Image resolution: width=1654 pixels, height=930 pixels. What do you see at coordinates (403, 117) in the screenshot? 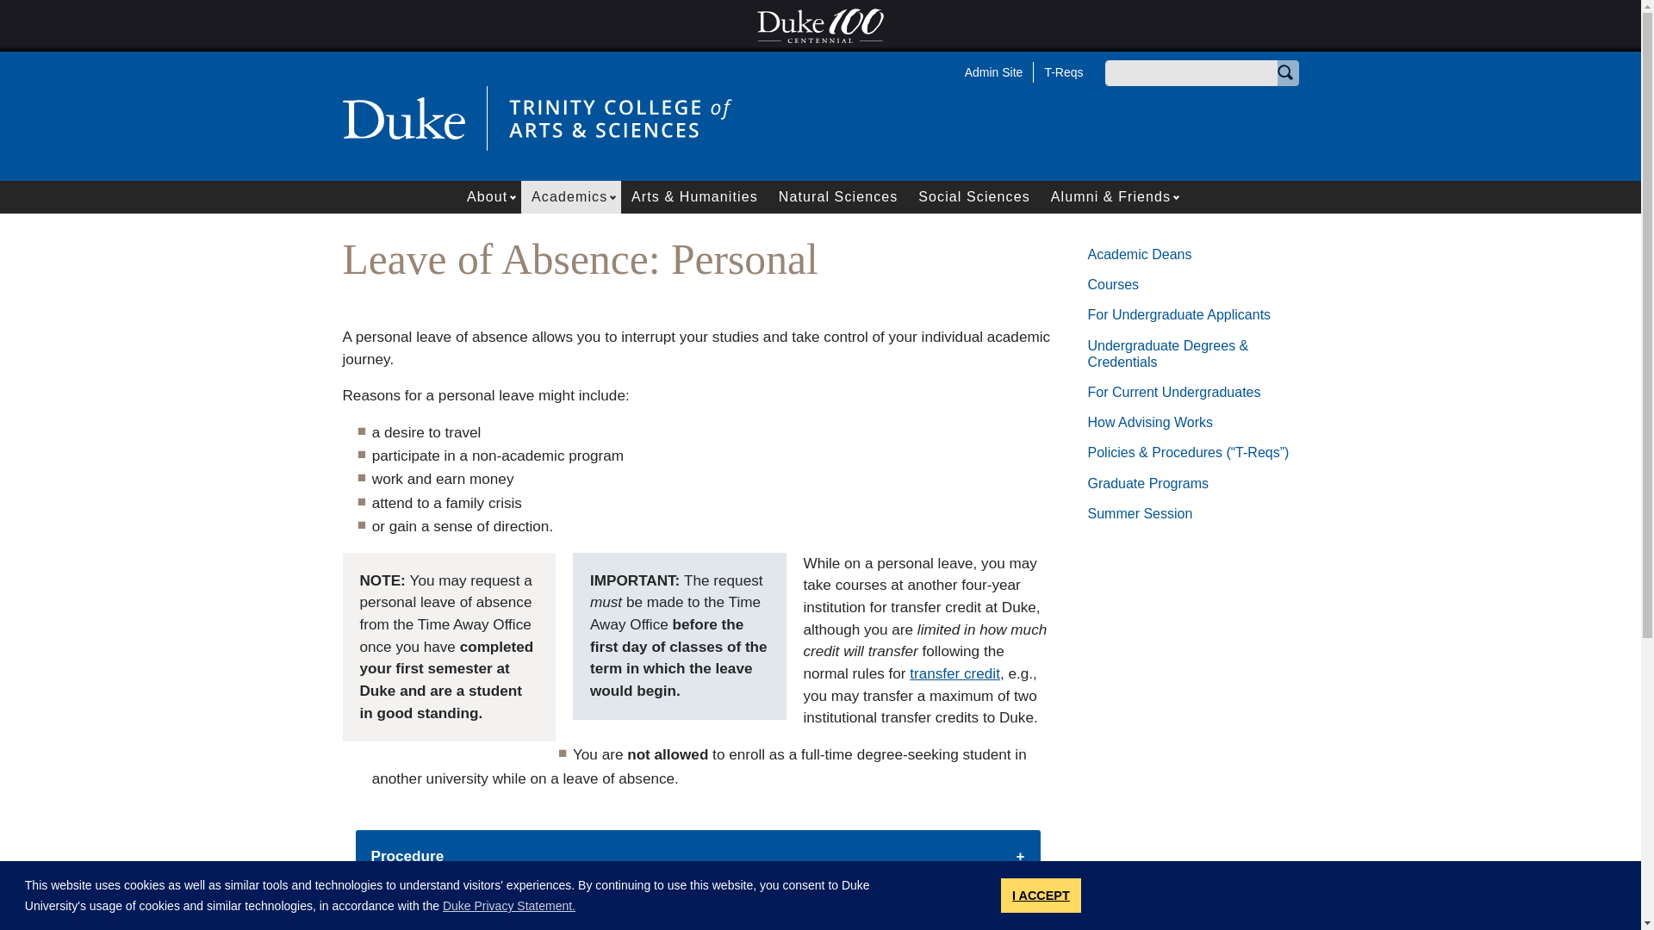
I see `Duke University` at bounding box center [403, 117].